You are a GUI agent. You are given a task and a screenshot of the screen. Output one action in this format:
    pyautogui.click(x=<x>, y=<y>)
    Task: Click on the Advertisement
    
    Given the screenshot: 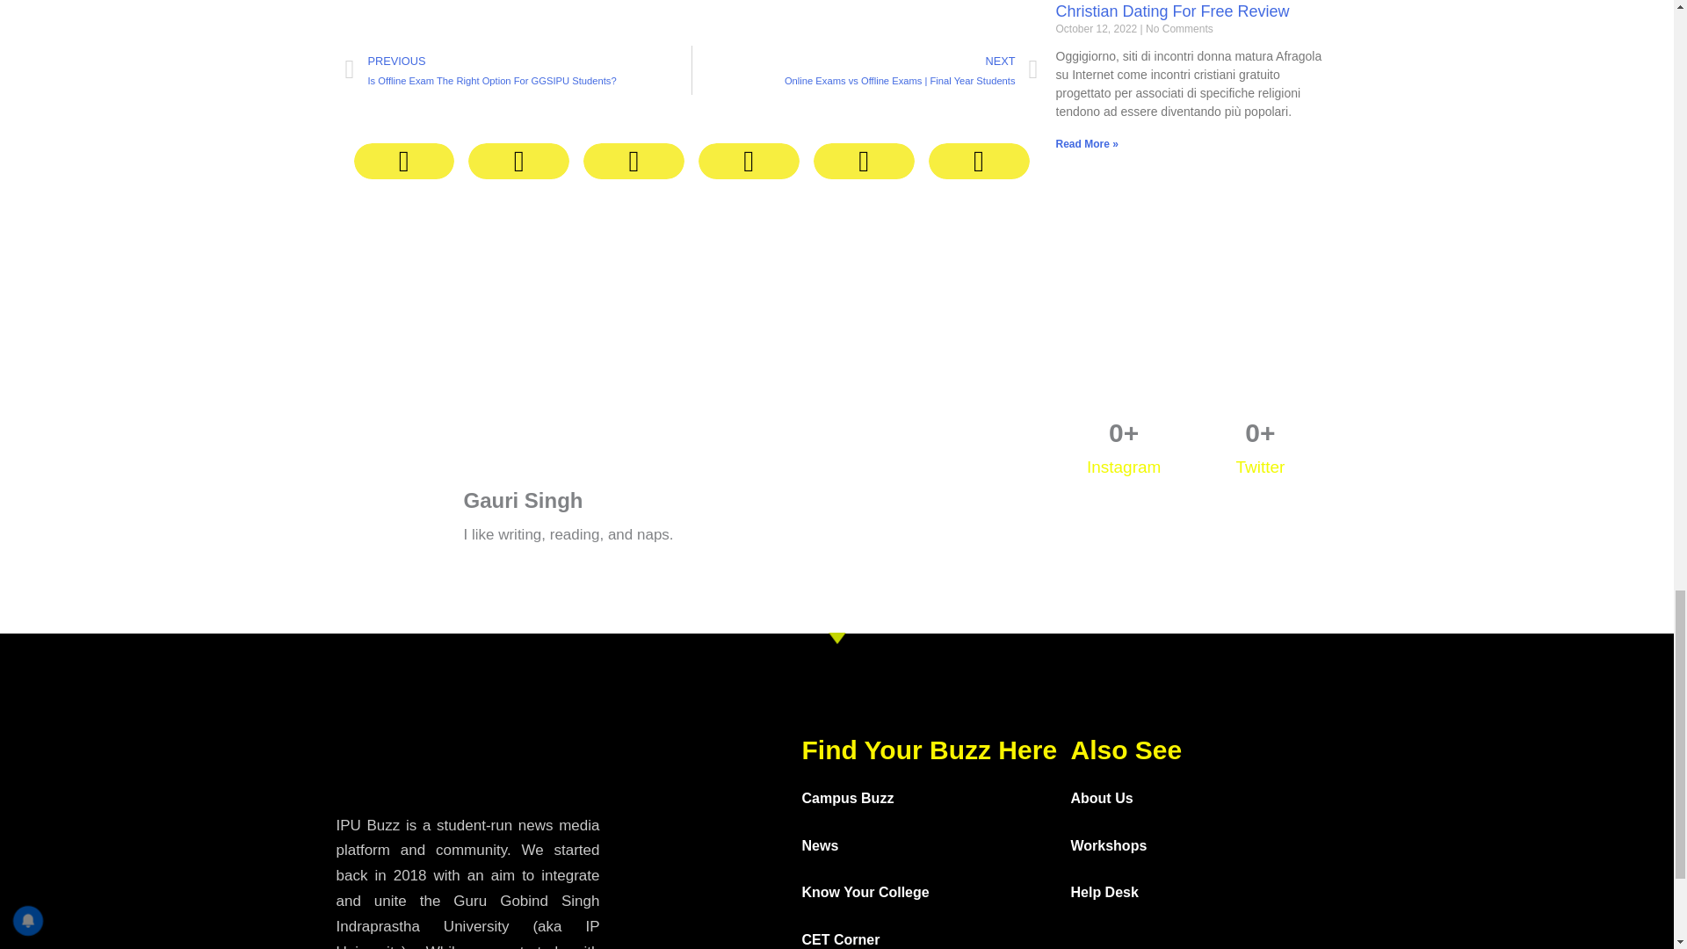 What is the action you would take?
    pyautogui.click(x=691, y=337)
    